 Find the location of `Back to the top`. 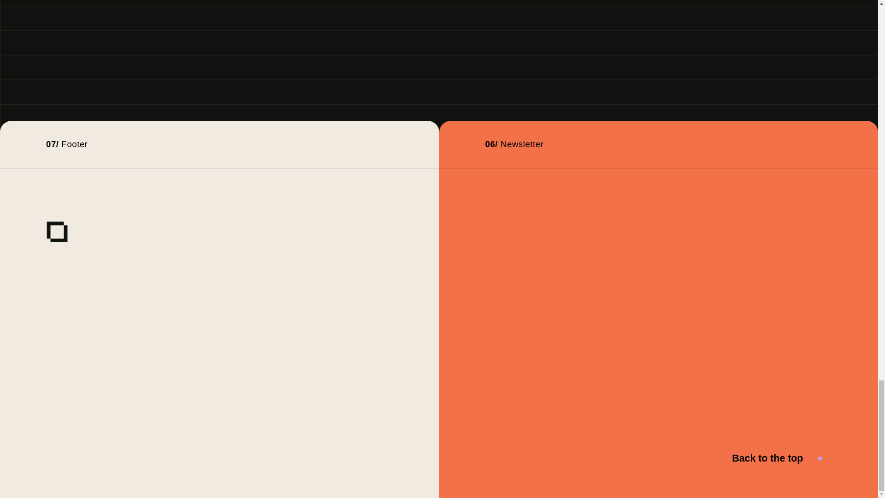

Back to the top is located at coordinates (770, 458).